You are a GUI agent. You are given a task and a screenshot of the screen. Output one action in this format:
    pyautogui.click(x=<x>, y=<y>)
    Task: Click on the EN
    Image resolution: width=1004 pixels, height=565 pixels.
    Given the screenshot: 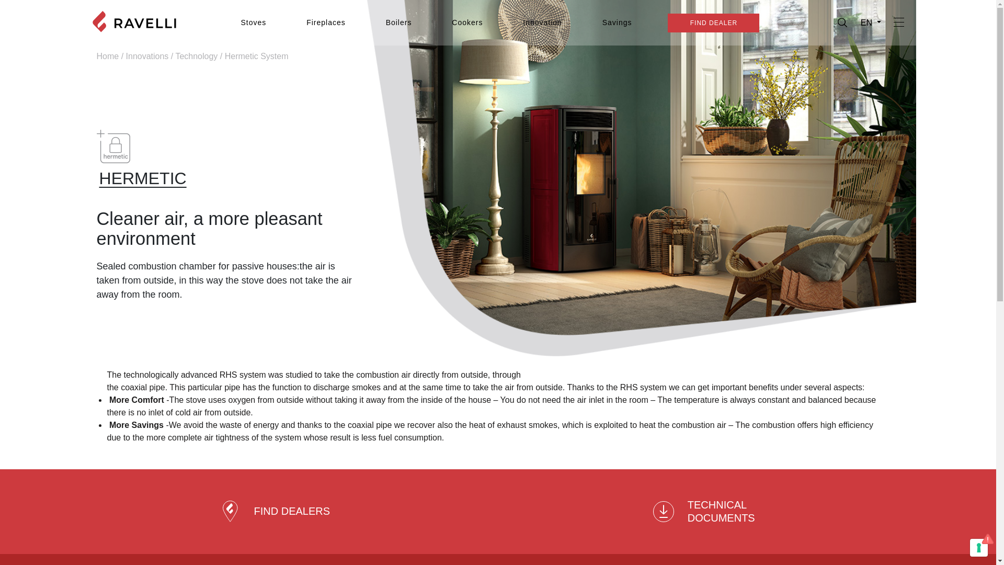 What is the action you would take?
    pyautogui.click(x=871, y=22)
    